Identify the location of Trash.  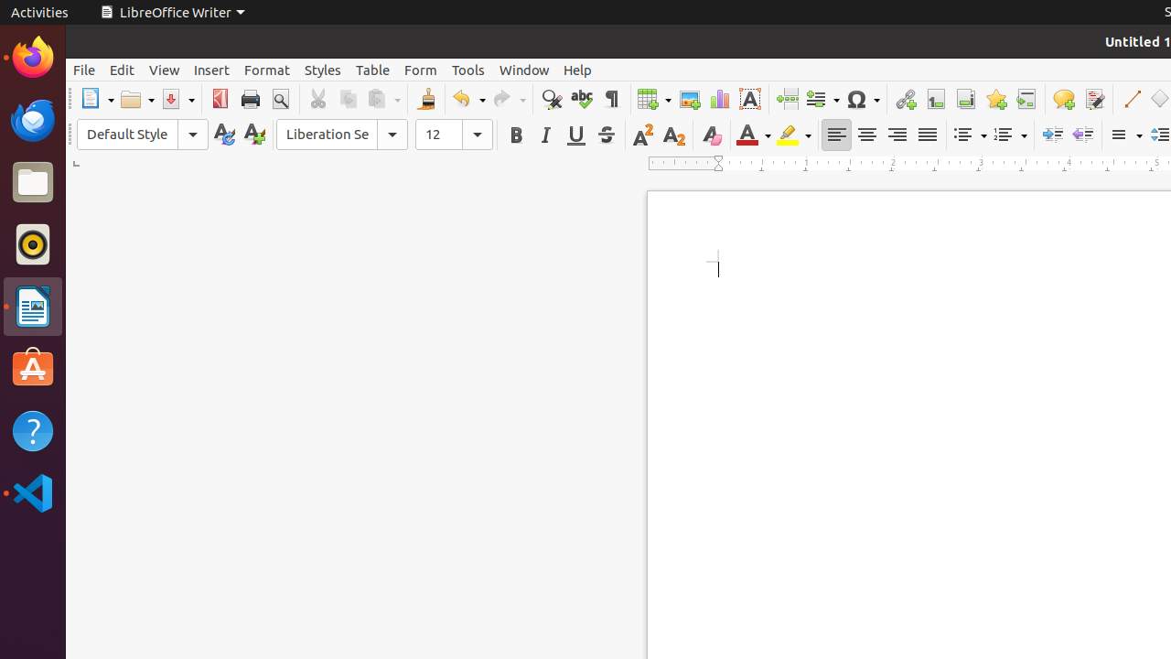
(123, 175).